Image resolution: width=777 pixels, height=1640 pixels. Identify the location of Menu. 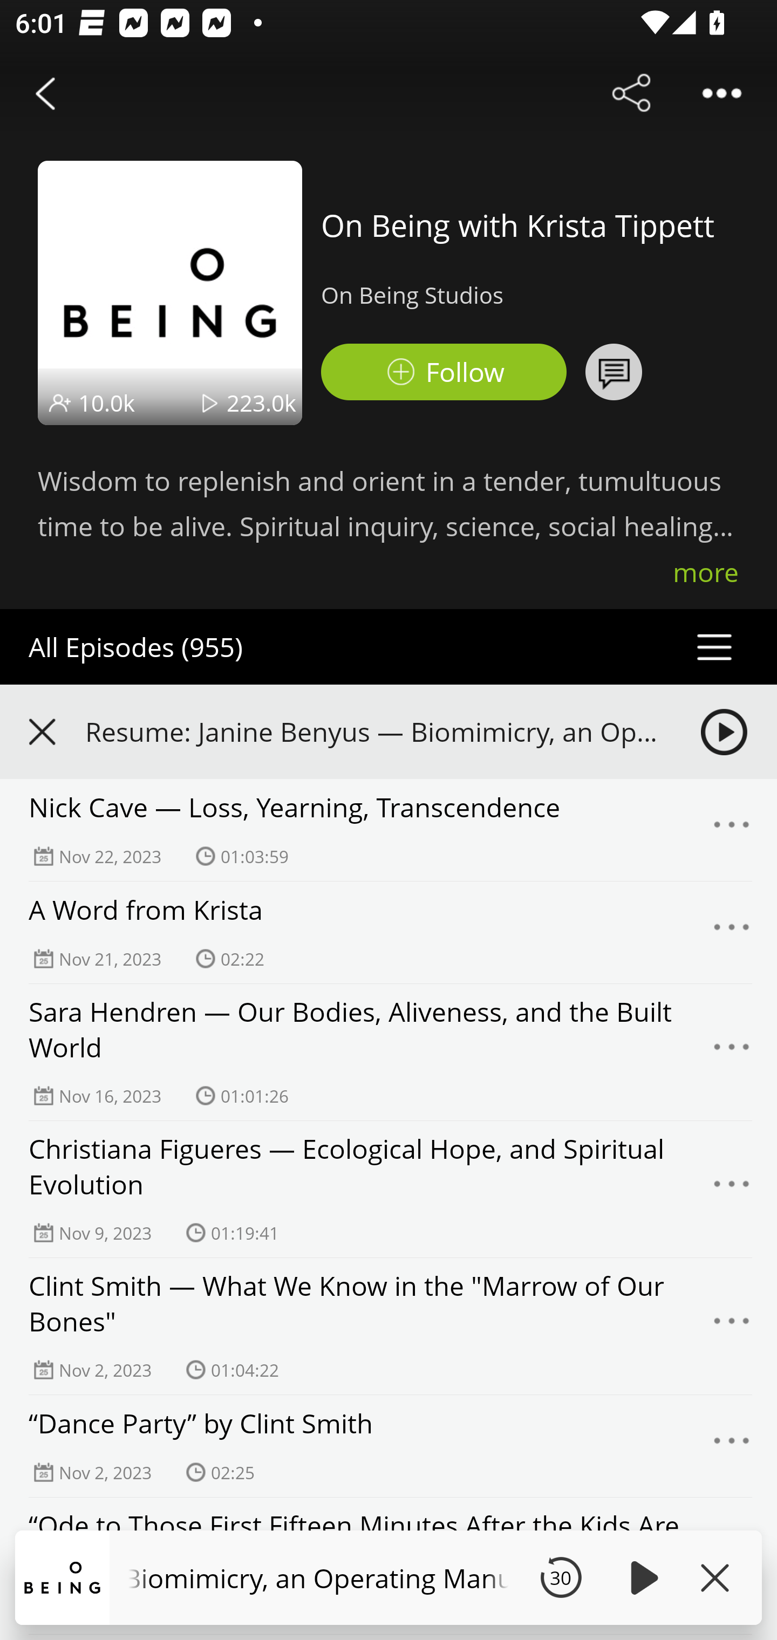
(732, 831).